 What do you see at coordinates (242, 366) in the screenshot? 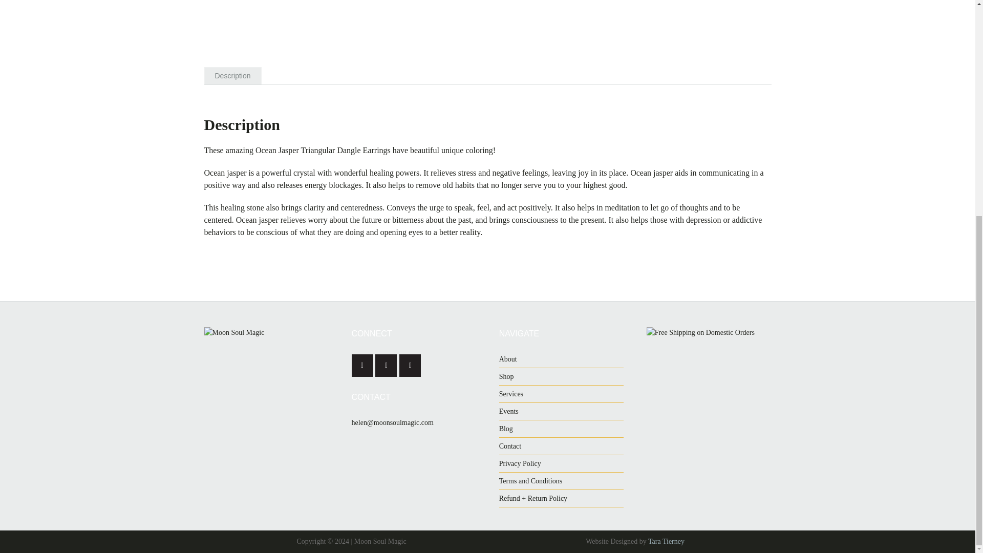
I see `Moon Soul Magic` at bounding box center [242, 366].